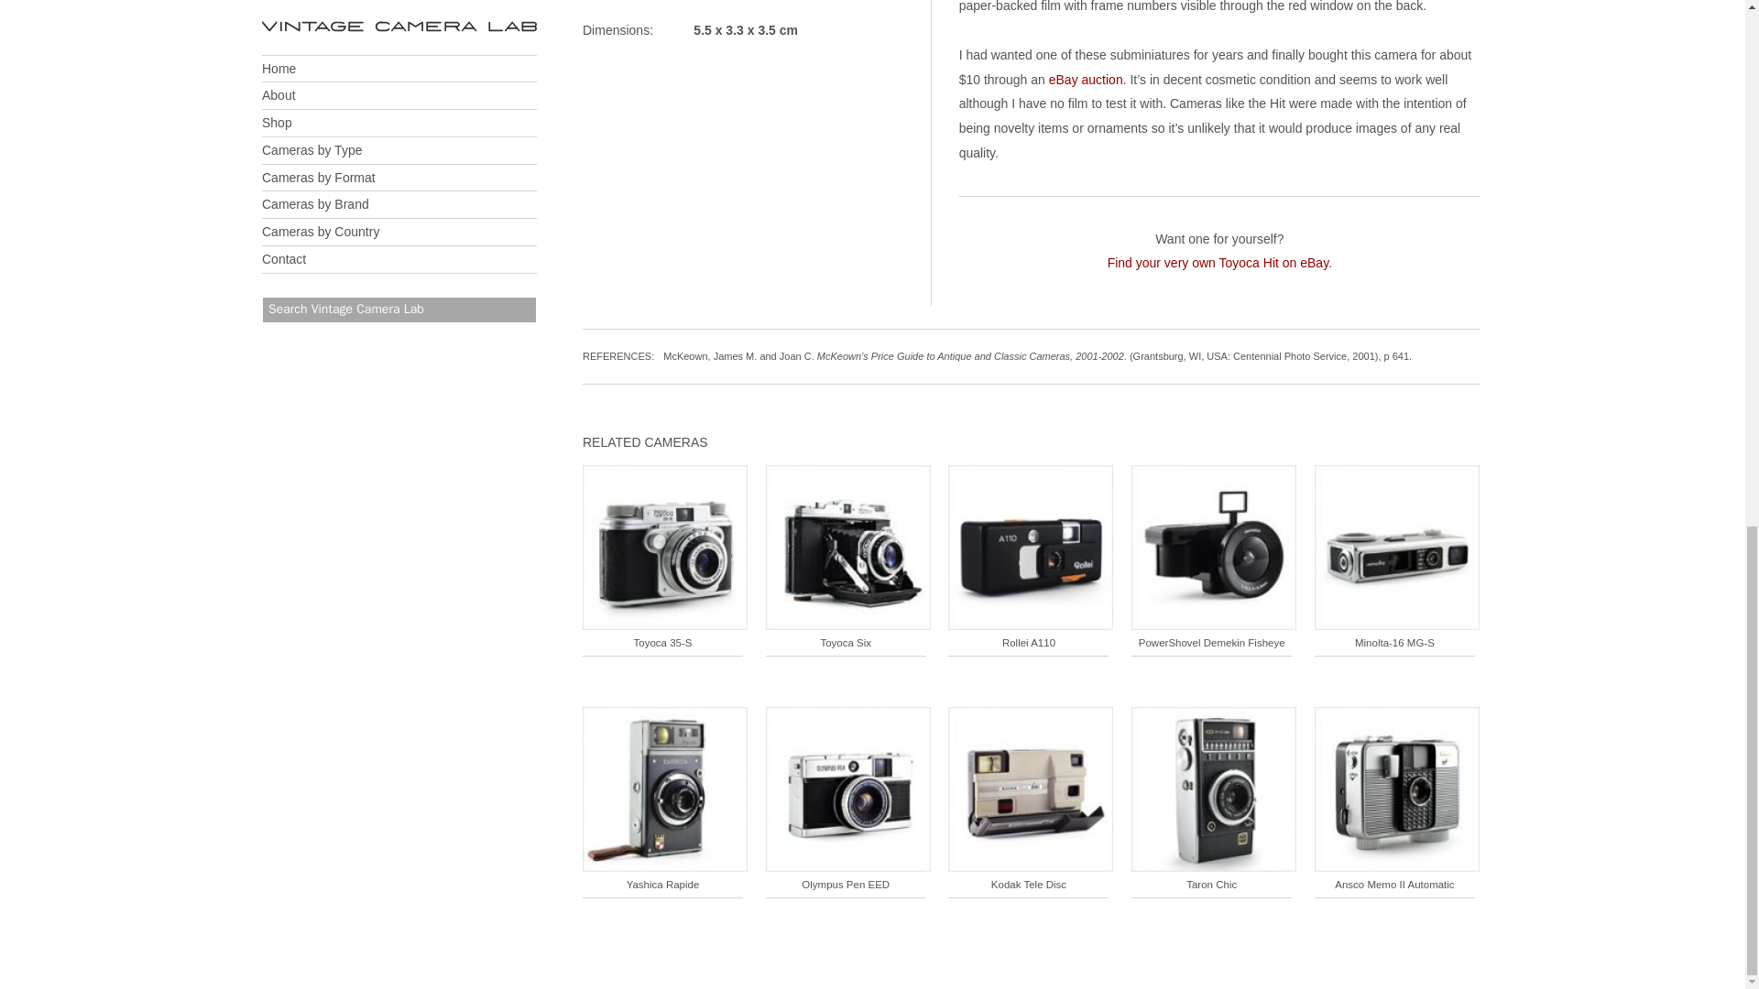  Describe the element at coordinates (1030, 556) in the screenshot. I see `Rollei A110` at that location.